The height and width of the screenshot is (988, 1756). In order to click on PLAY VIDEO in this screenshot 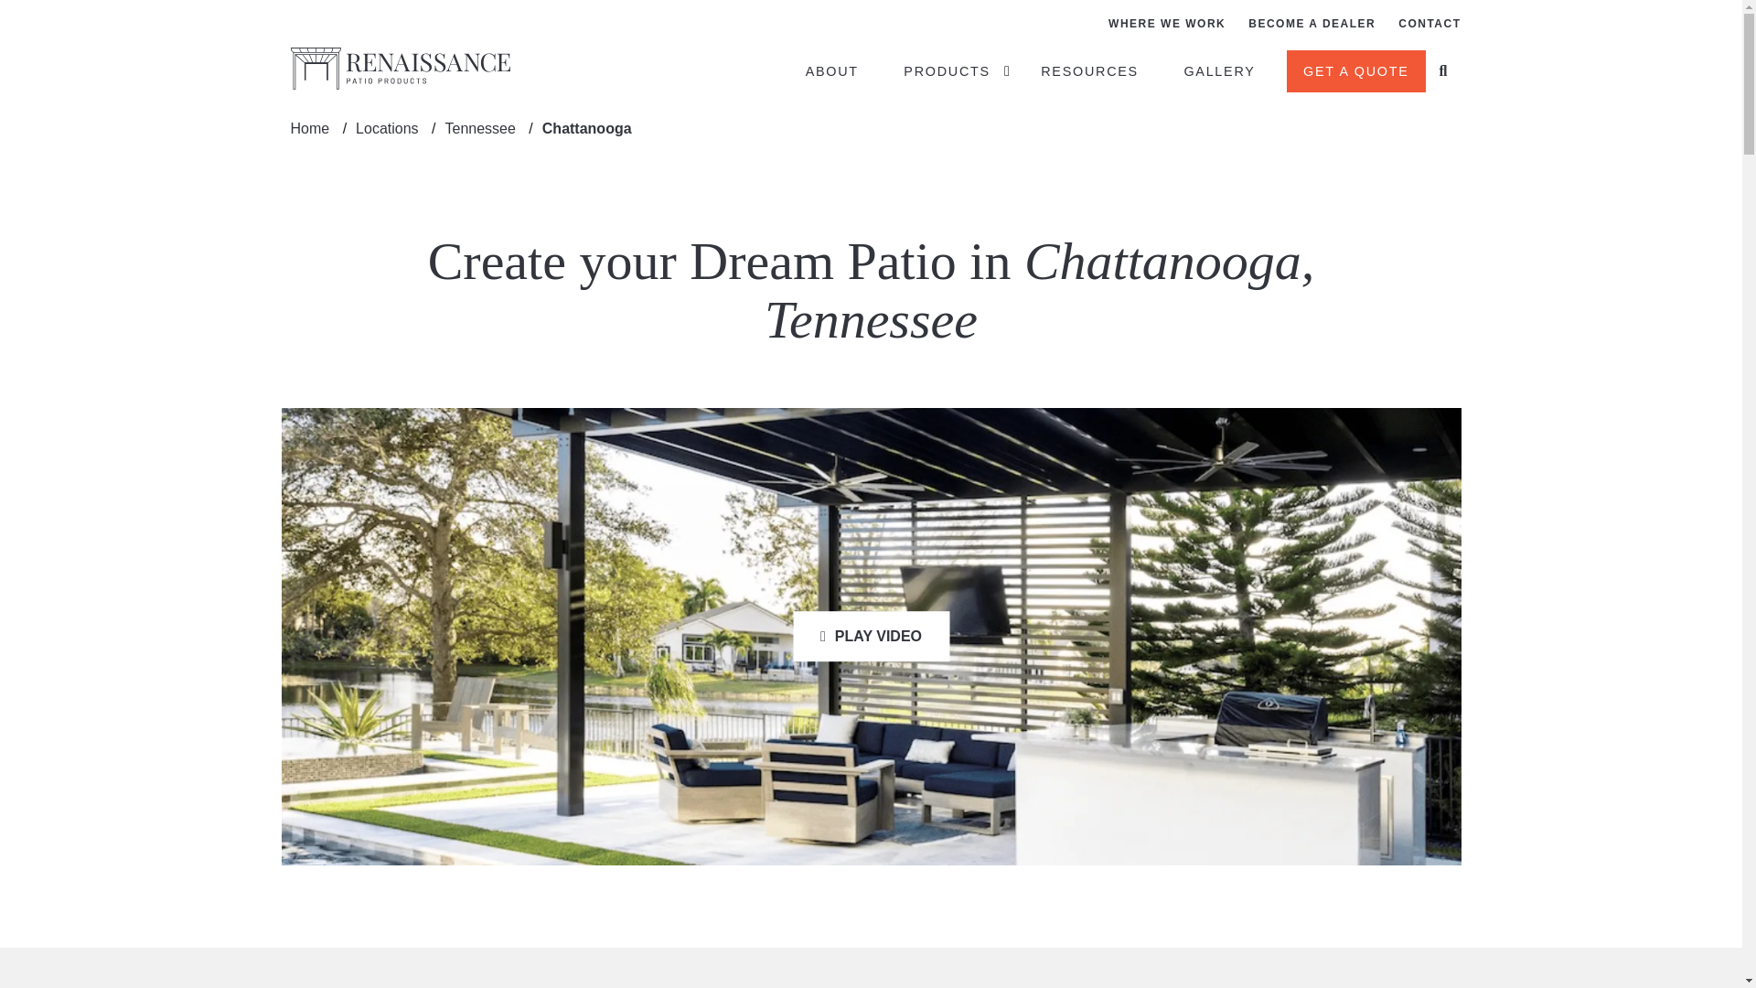, I will do `click(871, 637)`.